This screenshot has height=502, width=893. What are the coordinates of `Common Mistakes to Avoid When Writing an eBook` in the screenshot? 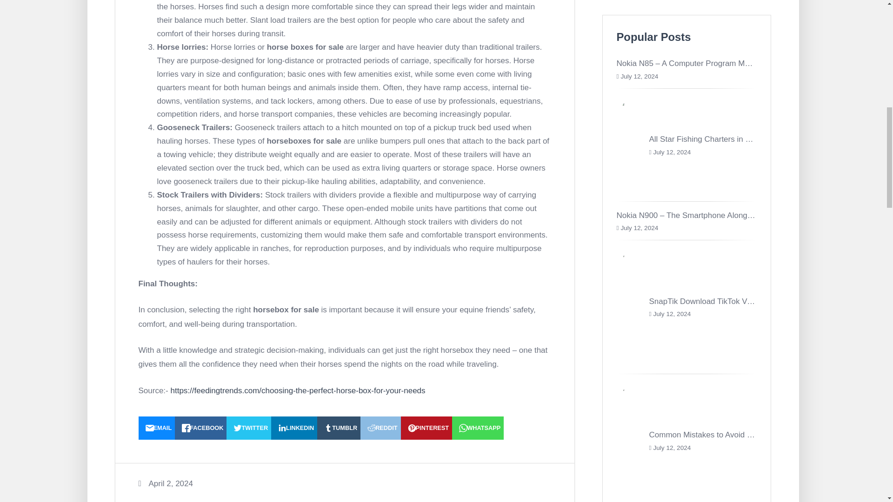 It's located at (740, 435).